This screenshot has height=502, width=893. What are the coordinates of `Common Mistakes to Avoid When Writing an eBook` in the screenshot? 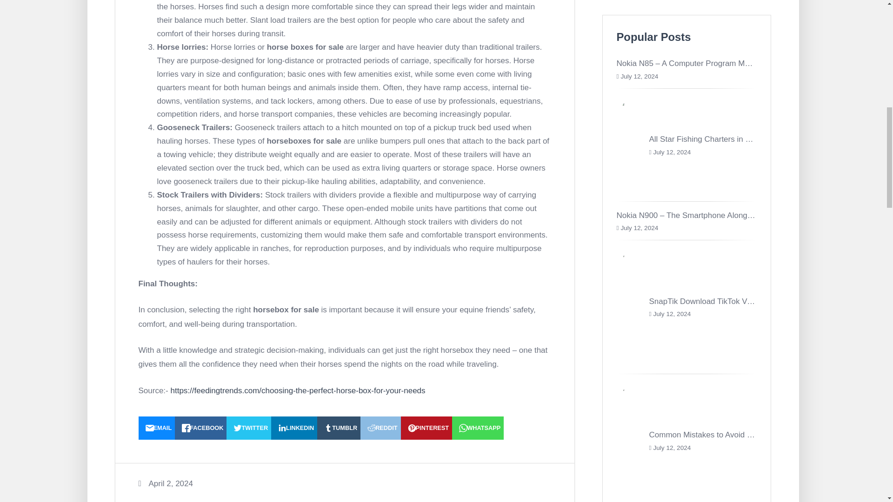 It's located at (740, 435).